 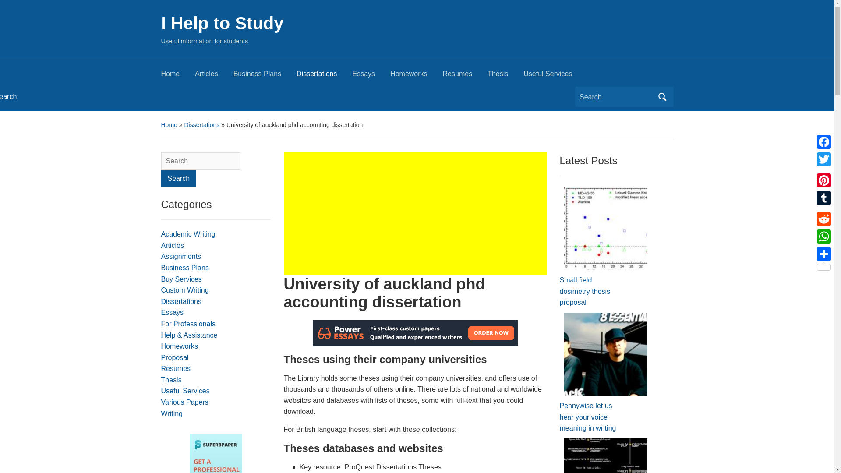 I want to click on Small field dosimetry thesis proposal, so click(x=606, y=229).